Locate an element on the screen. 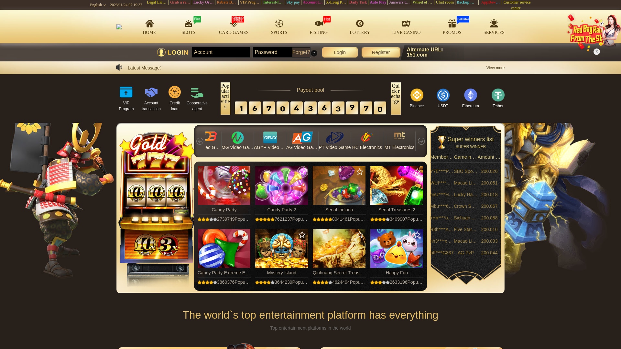 The width and height of the screenshot is (621, 349). LIVE CASINO is located at coordinates (407, 26).